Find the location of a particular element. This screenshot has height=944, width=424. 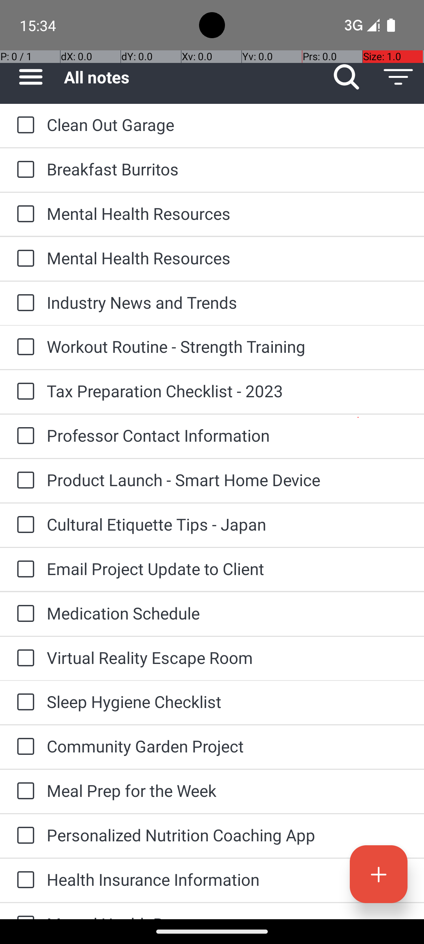

Add new, collapsed is located at coordinates (378, 874).